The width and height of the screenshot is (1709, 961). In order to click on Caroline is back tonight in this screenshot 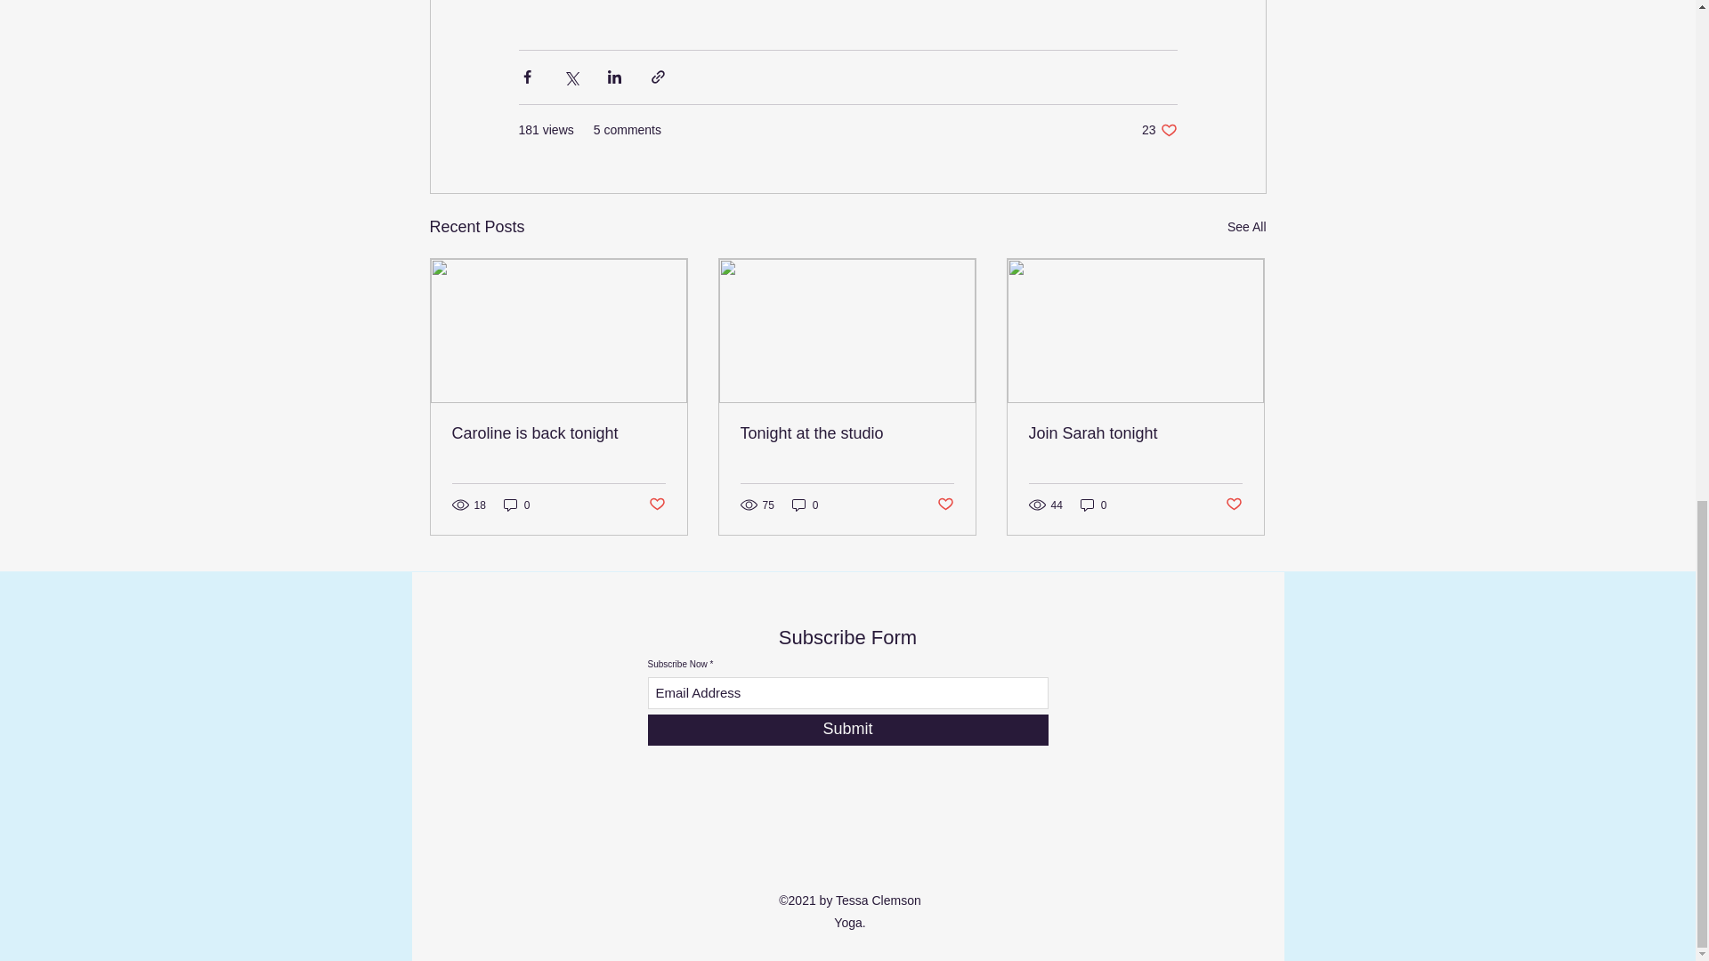, I will do `click(559, 433)`.